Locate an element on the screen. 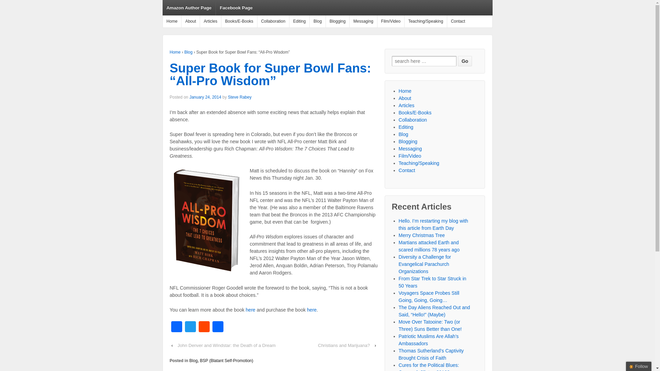 This screenshot has width=660, height=371. Blog is located at coordinates (193, 361).